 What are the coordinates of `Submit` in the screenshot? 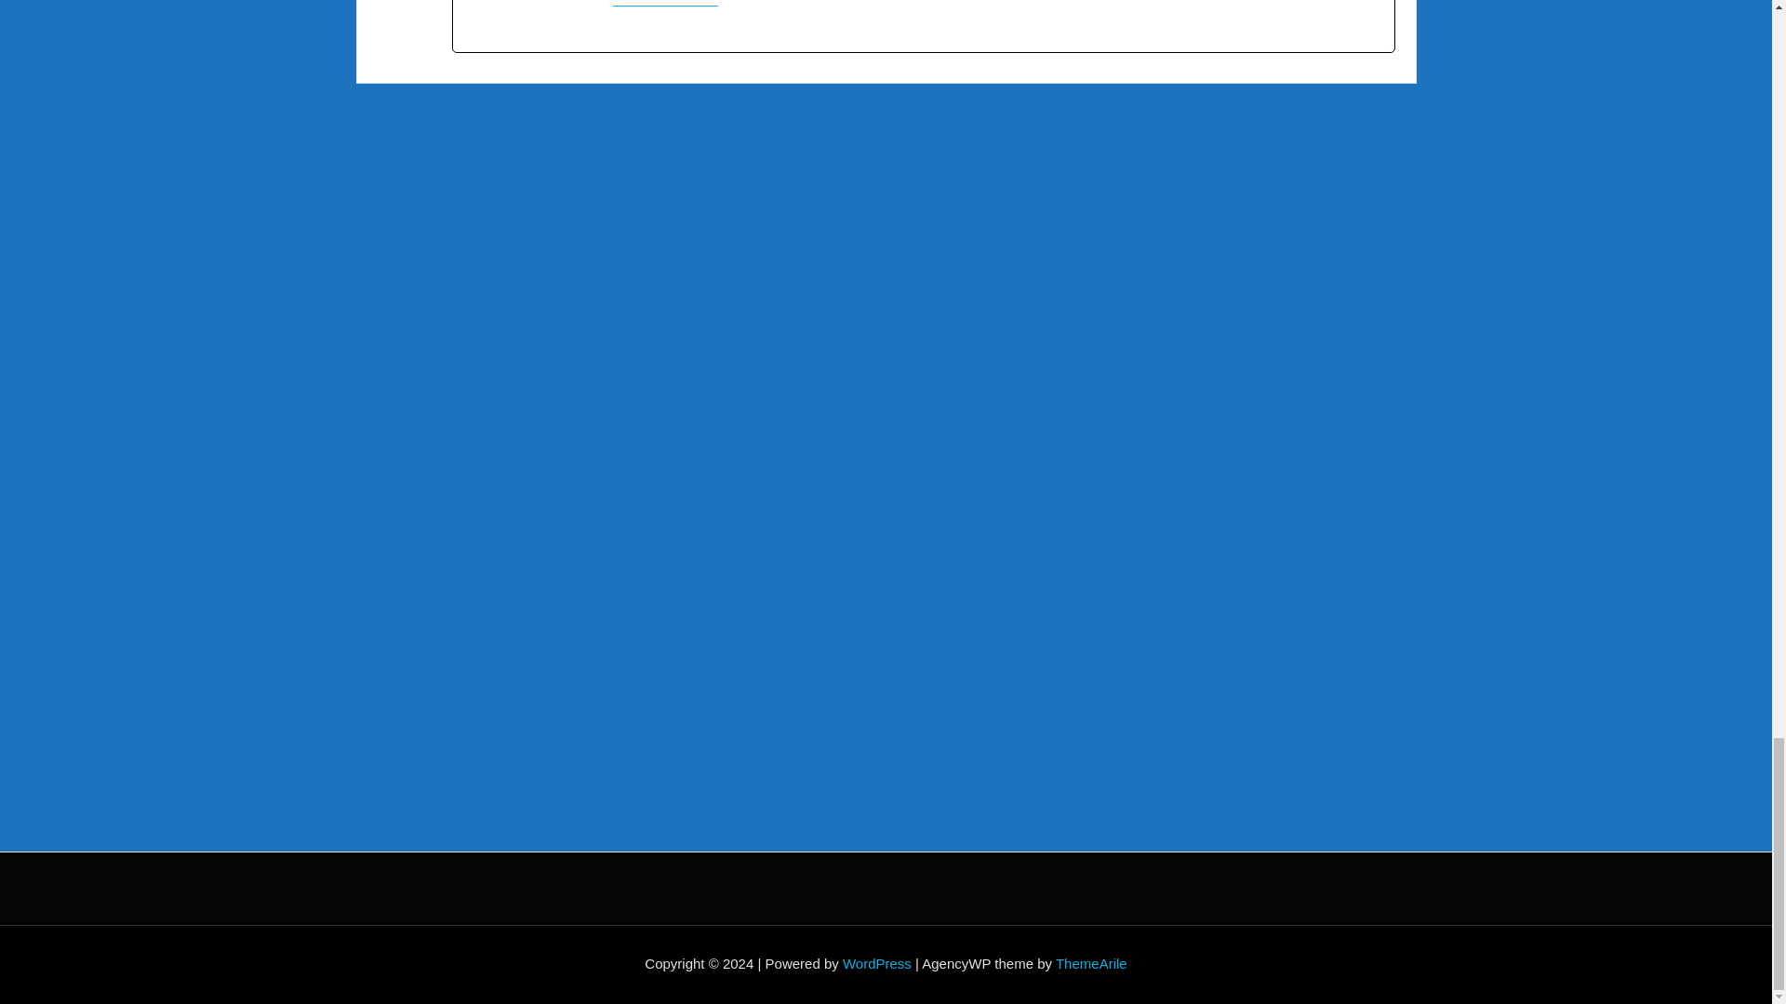 It's located at (445, 714).